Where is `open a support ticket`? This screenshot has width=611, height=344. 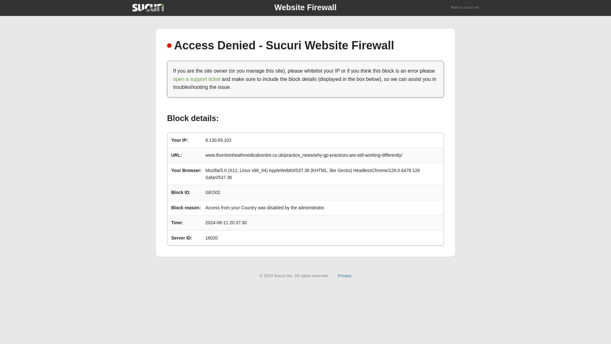 open a support ticket is located at coordinates (197, 79).